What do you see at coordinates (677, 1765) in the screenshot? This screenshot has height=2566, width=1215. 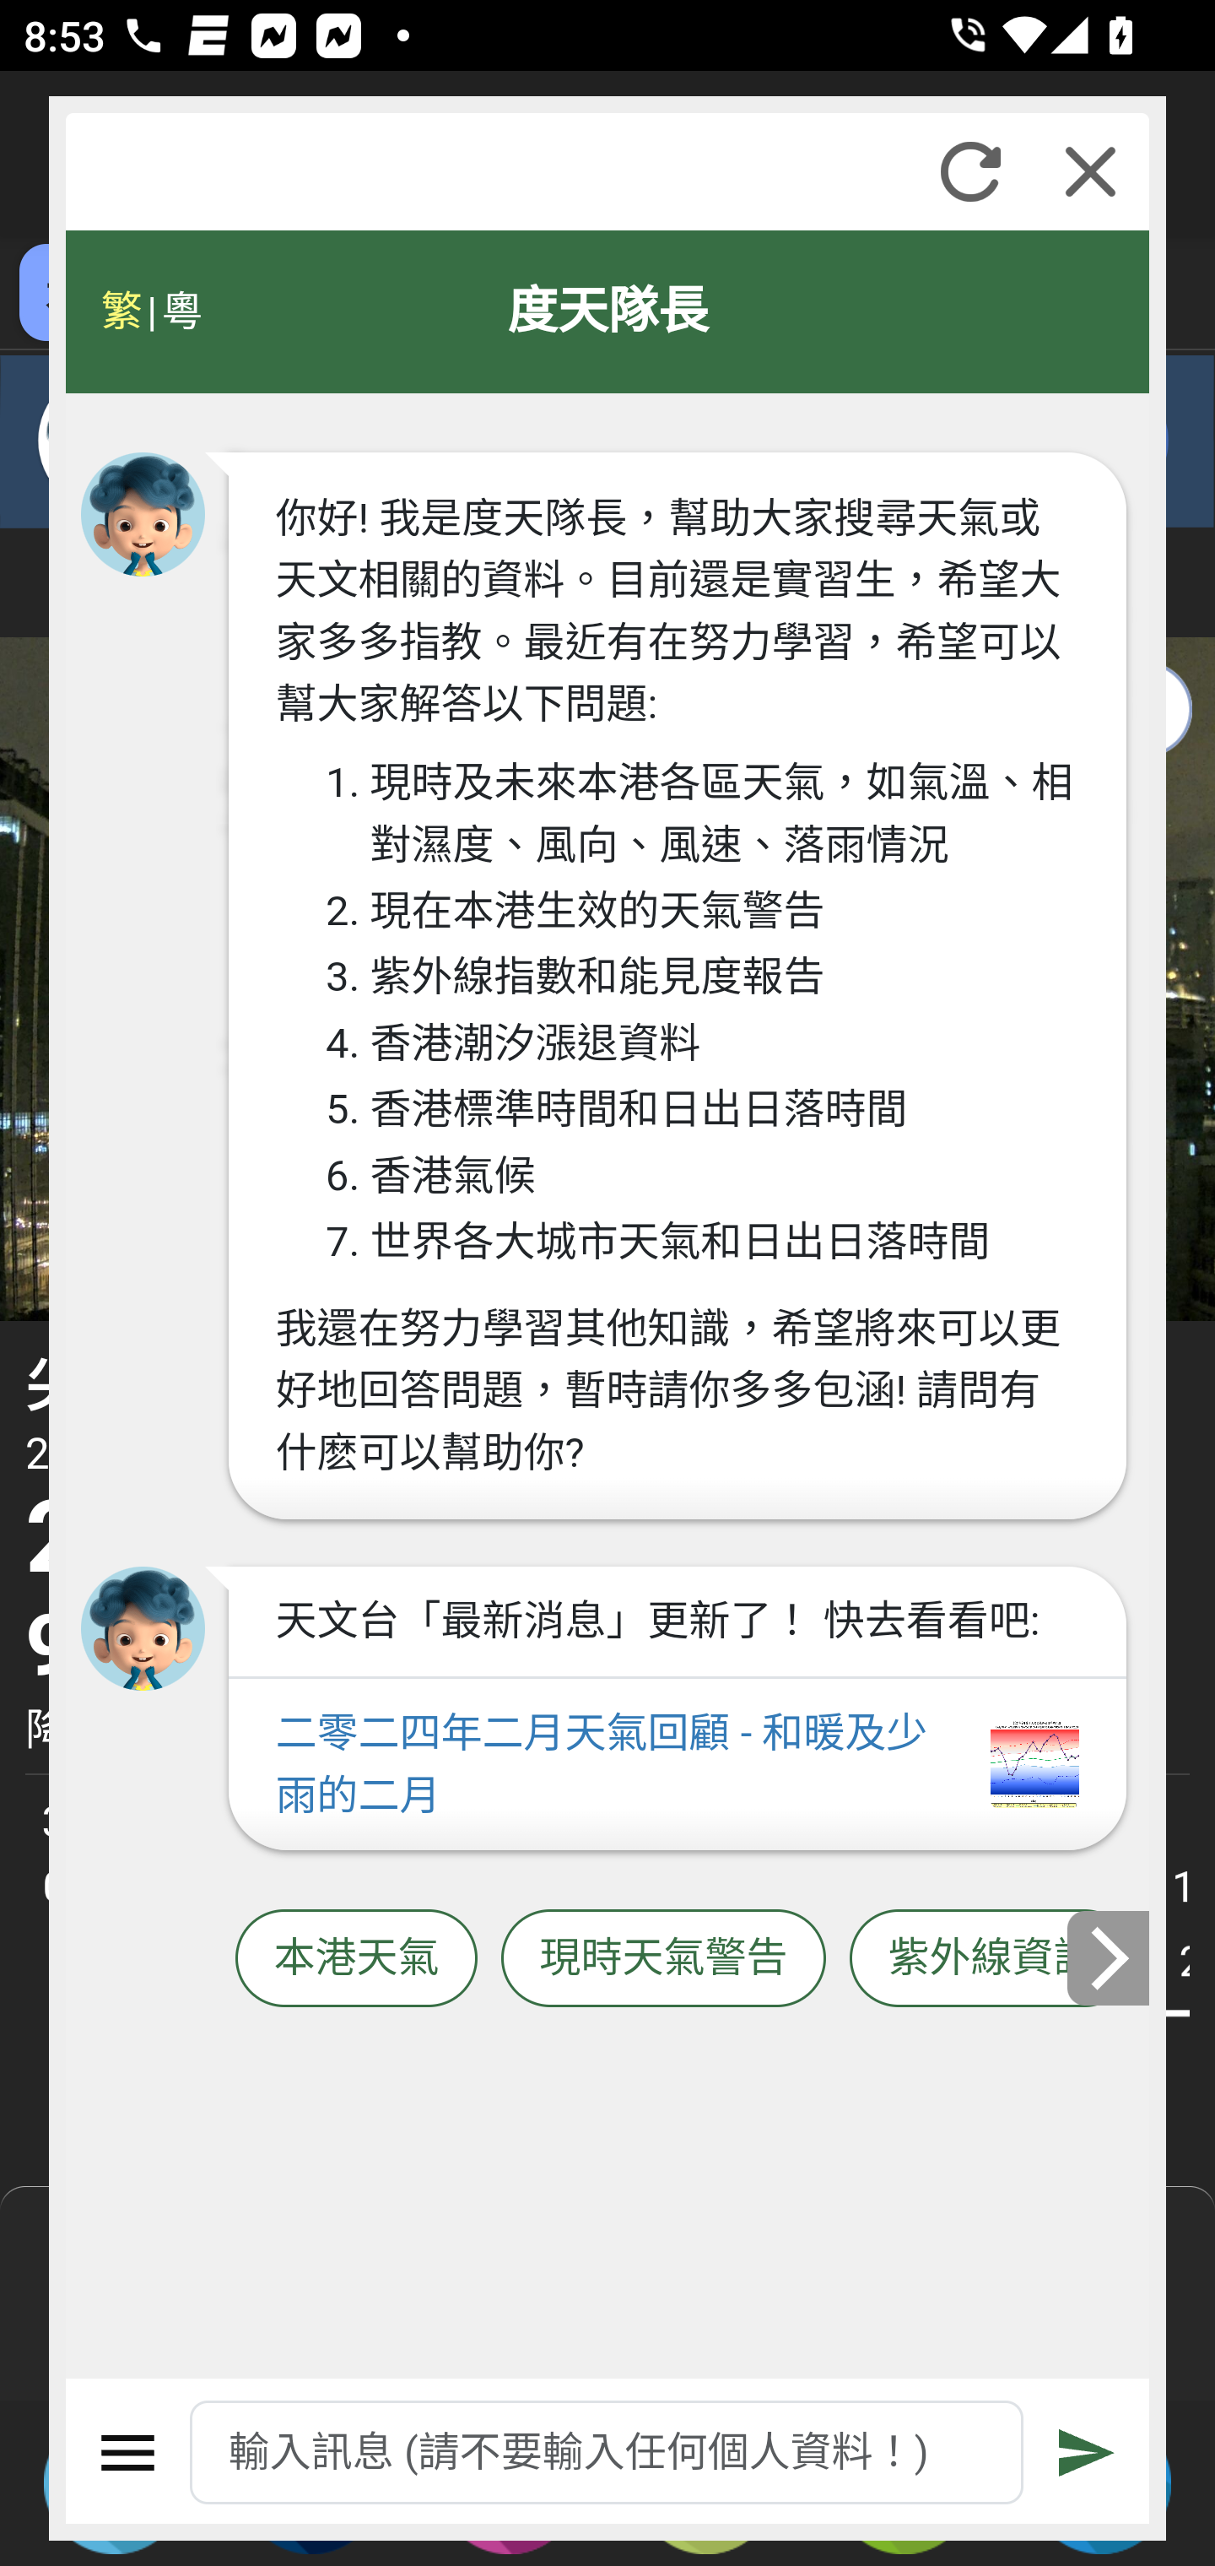 I see `二零二四年二月天氣回顧 - 和暖及少雨的二月` at bounding box center [677, 1765].